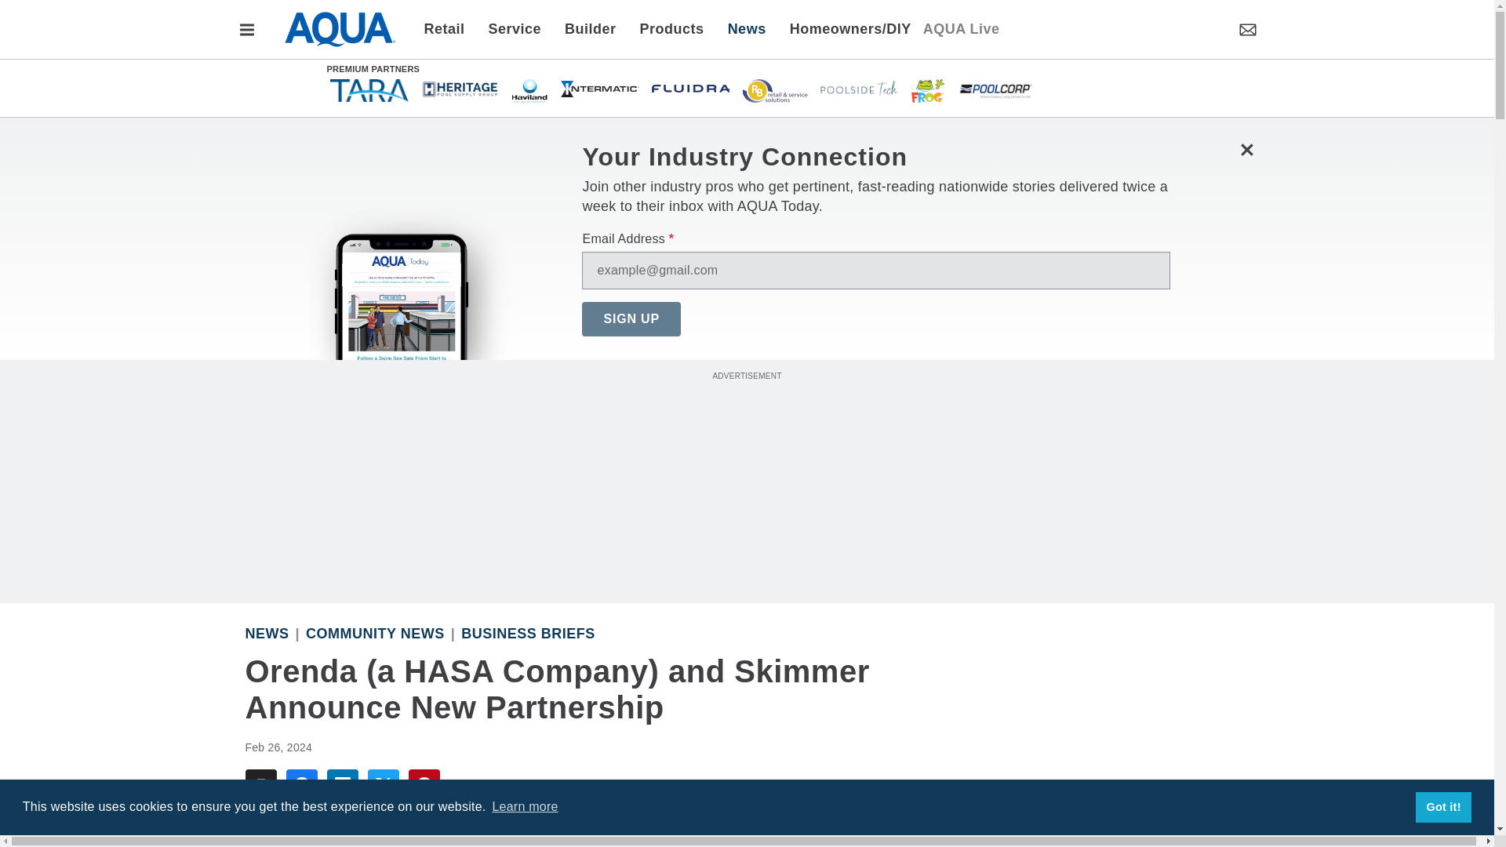 This screenshot has width=1506, height=847. Describe the element at coordinates (961, 28) in the screenshot. I see `AQUA Live` at that location.